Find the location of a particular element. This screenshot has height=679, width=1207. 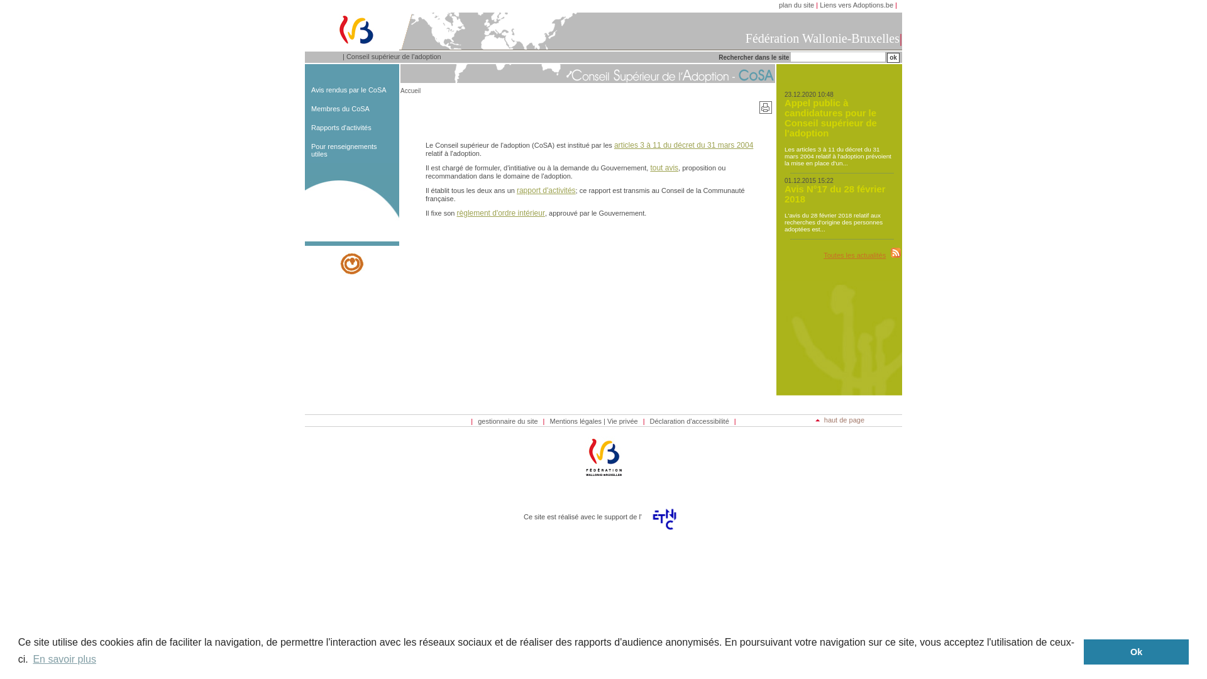

ok is located at coordinates (893, 58).